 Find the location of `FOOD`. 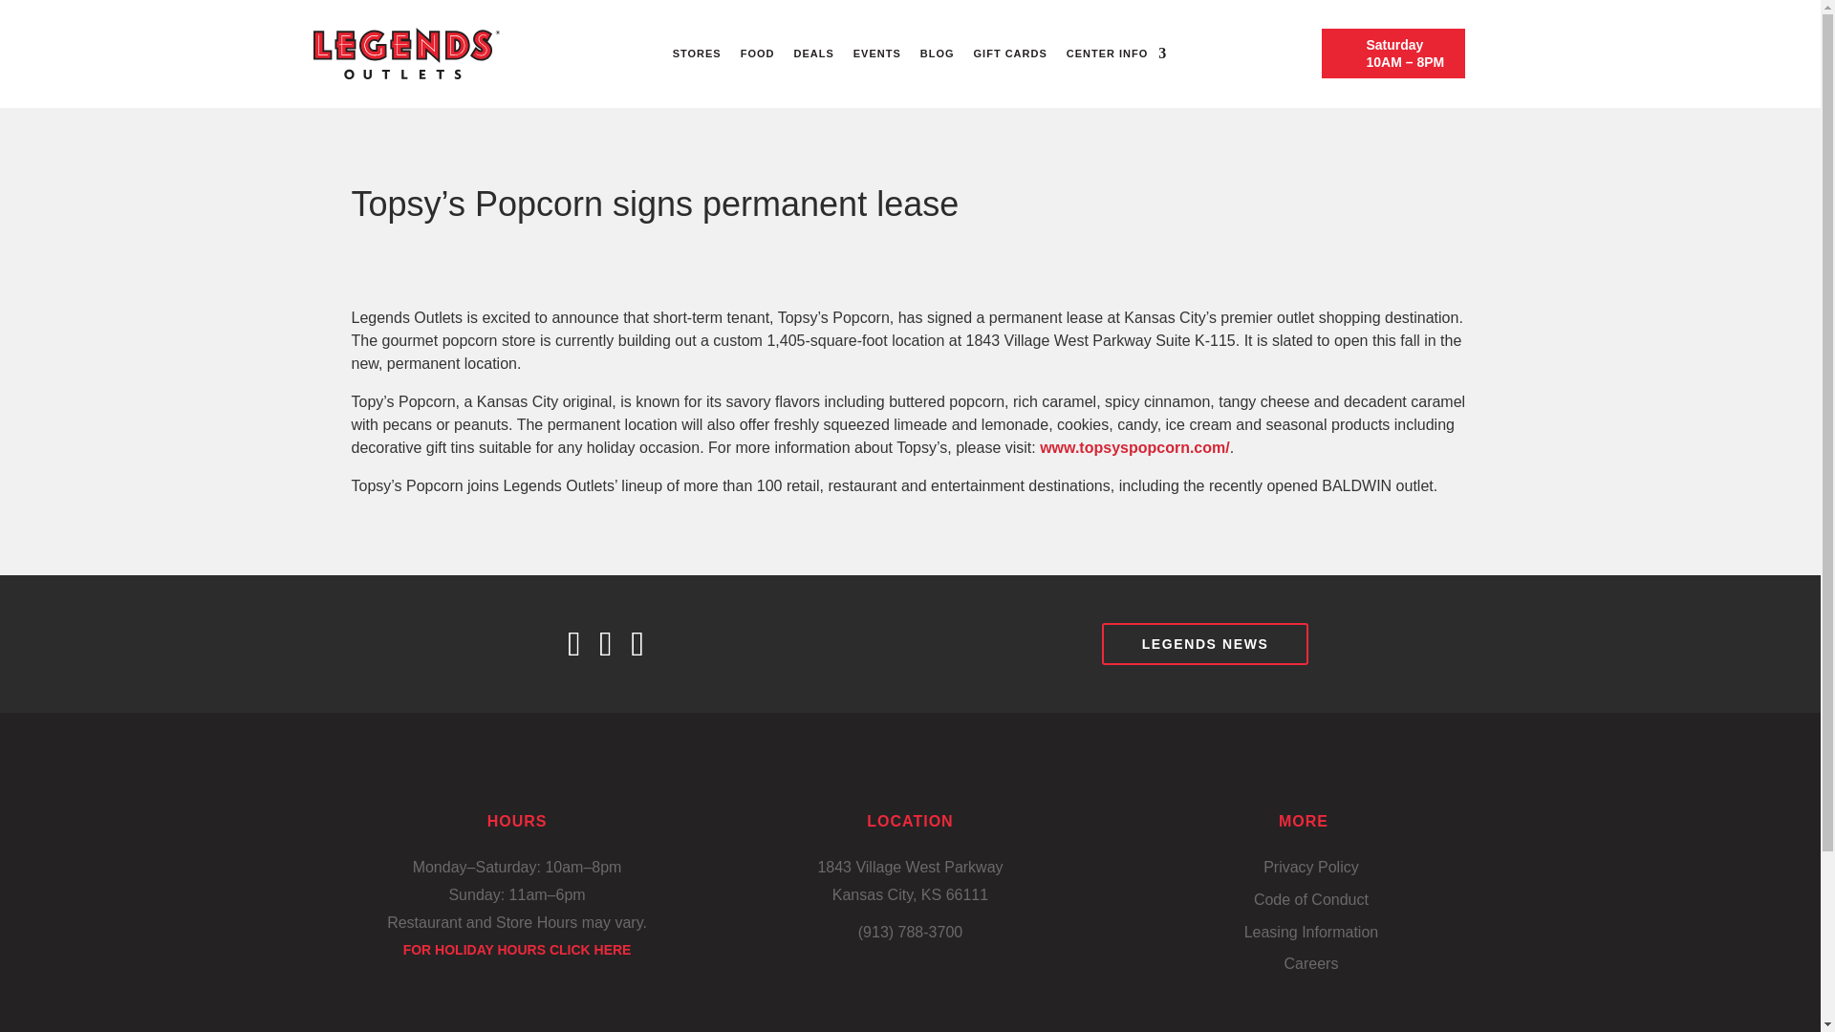

FOOD is located at coordinates (757, 54).